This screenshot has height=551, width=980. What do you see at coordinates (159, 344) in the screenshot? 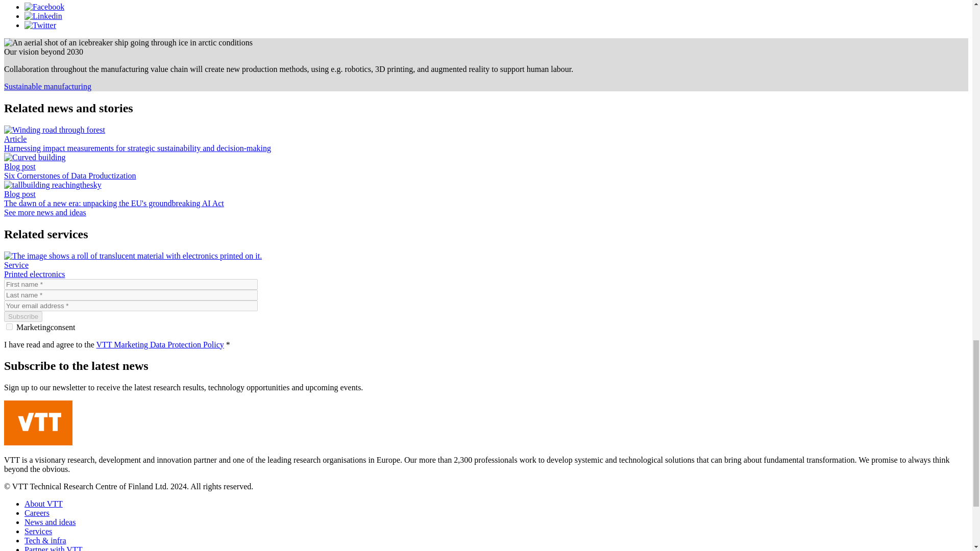
I see `VTT Marketing Data Protection Policy` at bounding box center [159, 344].